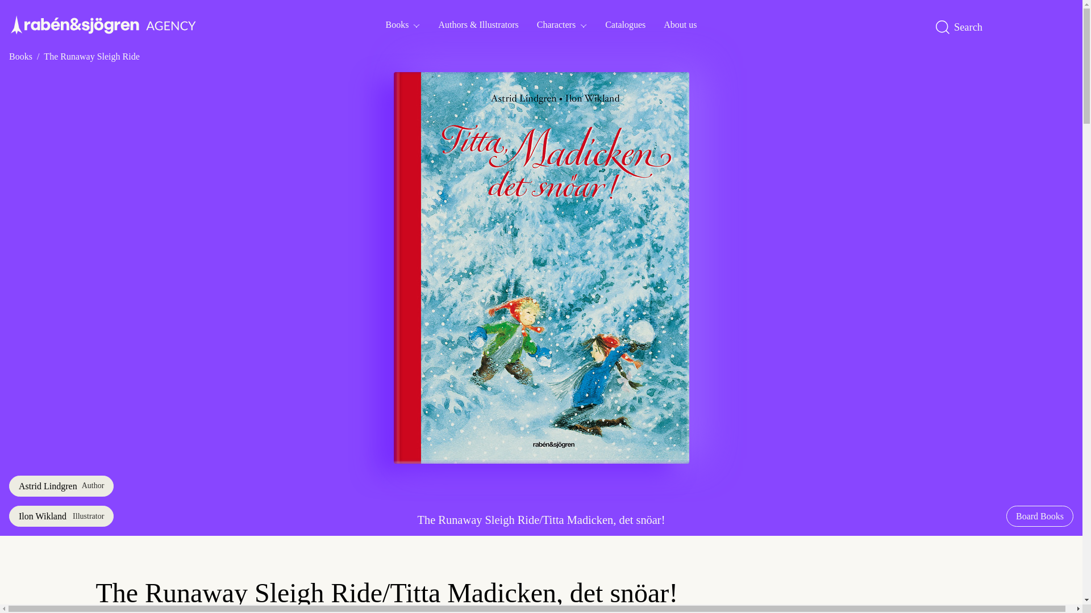  Describe the element at coordinates (625, 24) in the screenshot. I see `Catalogues` at that location.